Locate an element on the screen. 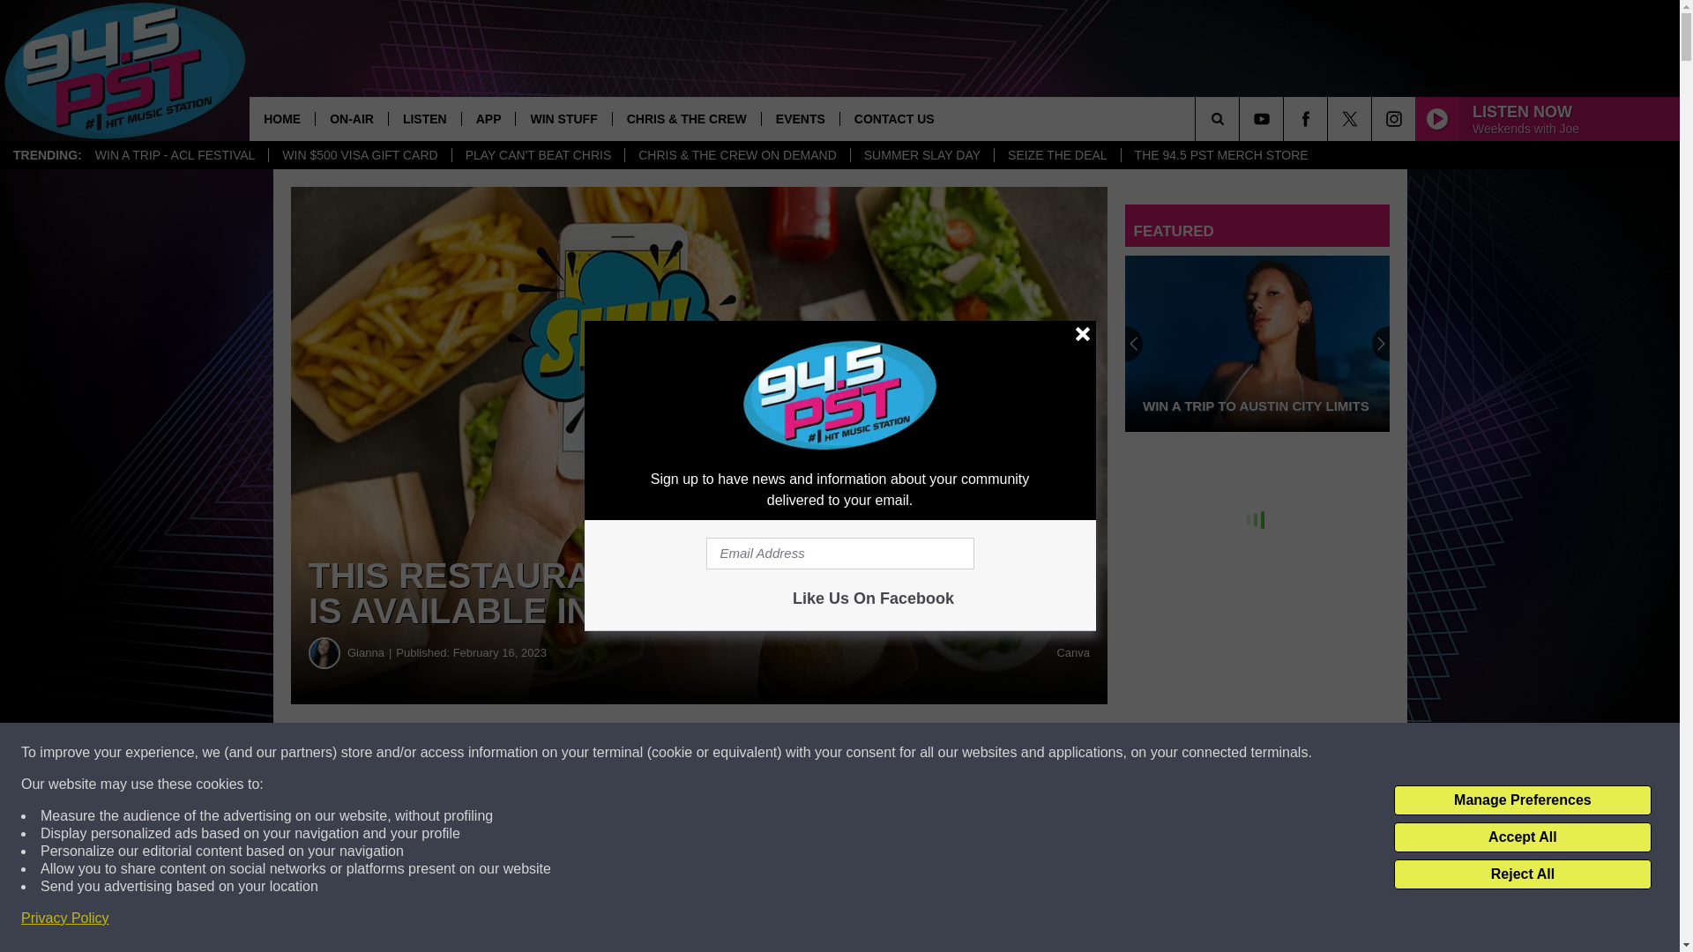  Print this page is located at coordinates (916, 753).